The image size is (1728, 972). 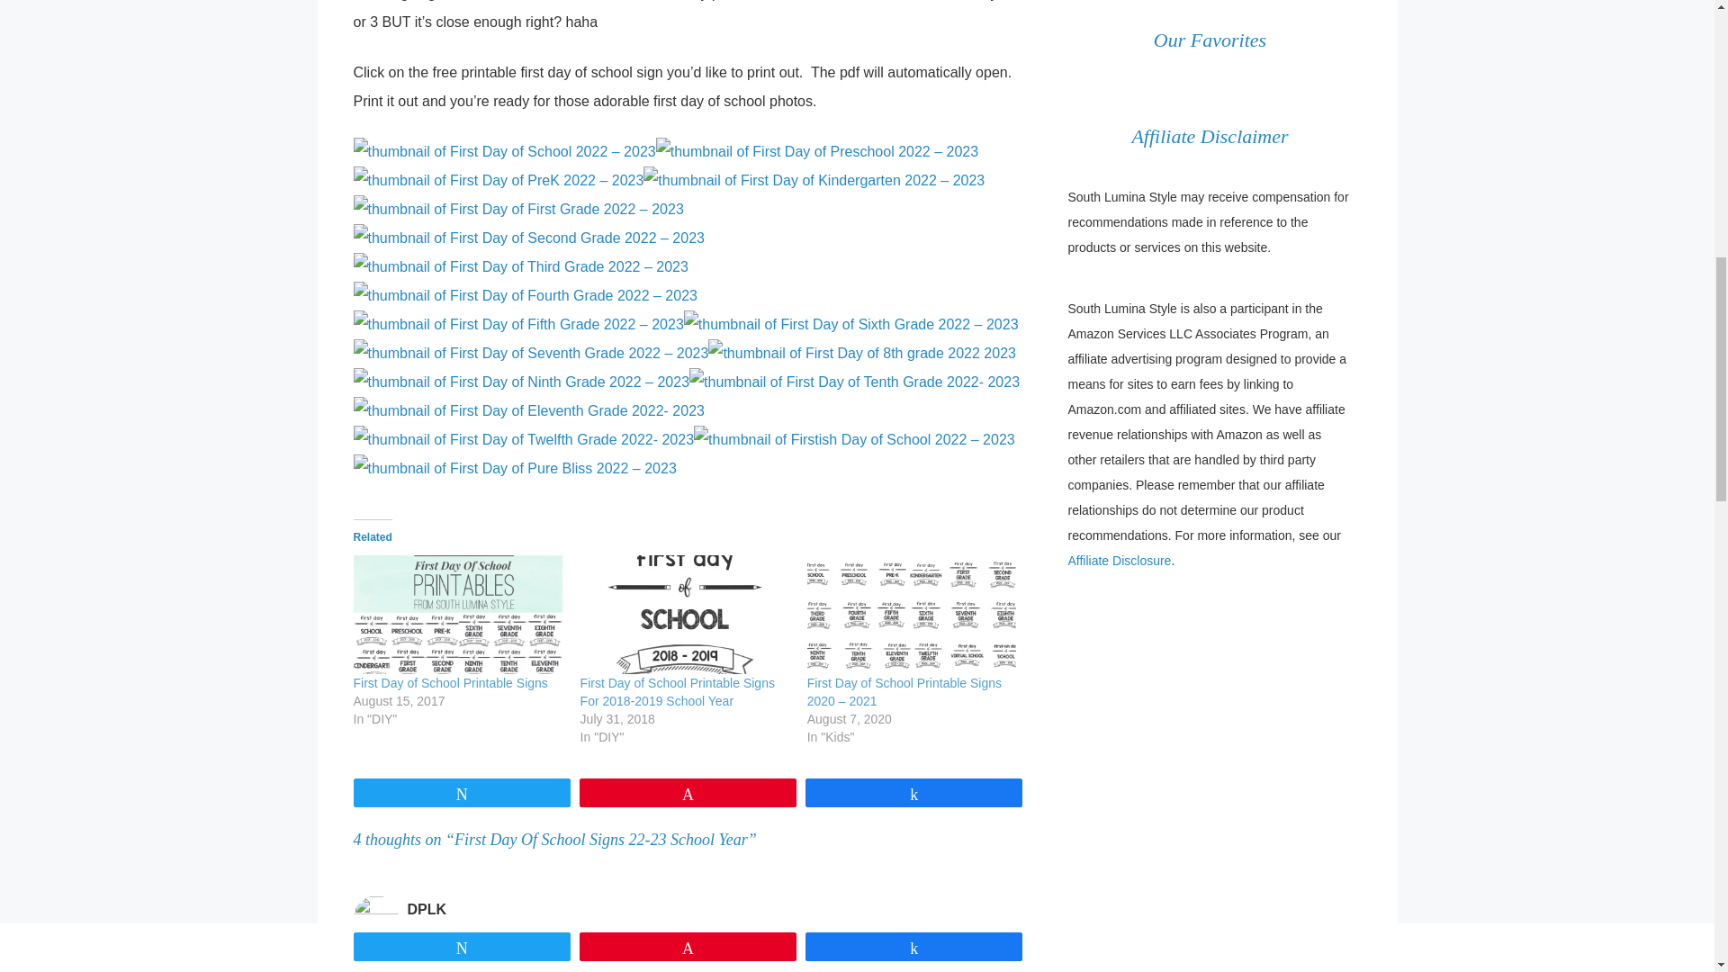 I want to click on First Day of Fourth Grade 2022 - 2023, so click(x=524, y=295).